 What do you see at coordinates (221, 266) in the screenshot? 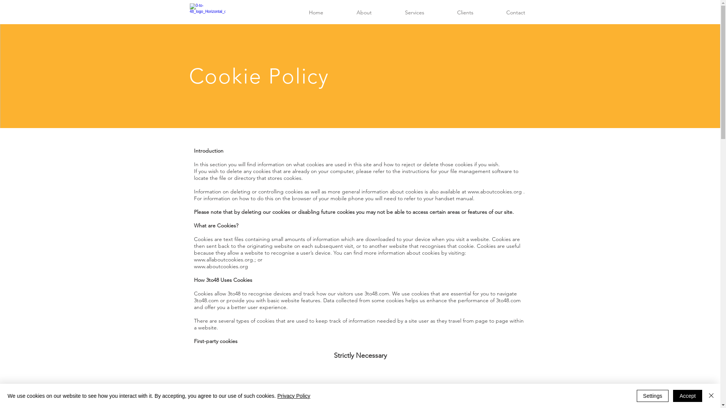
I see `www.aboutcookies.org` at bounding box center [221, 266].